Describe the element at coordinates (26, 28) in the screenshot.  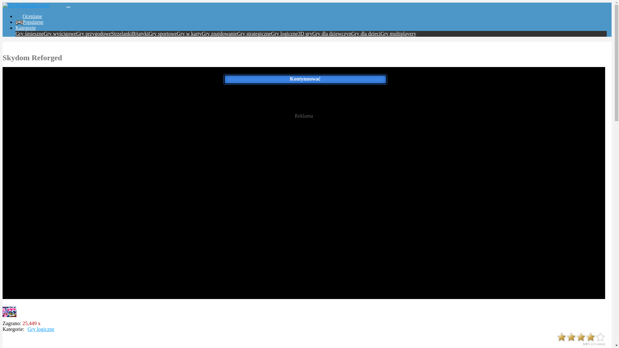
I see `Kategorie` at that location.